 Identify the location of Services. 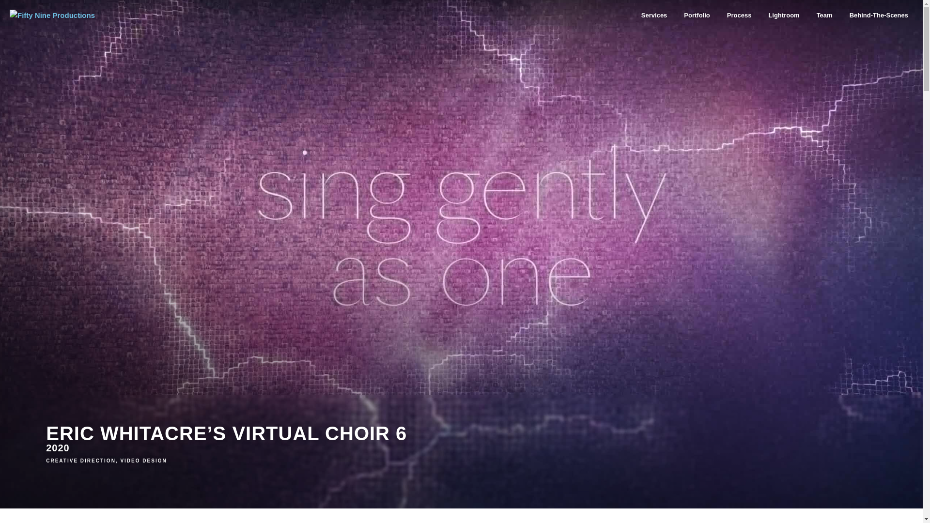
(654, 15).